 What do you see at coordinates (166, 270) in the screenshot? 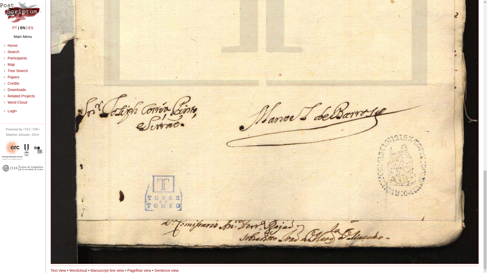
I see `Sentence view` at bounding box center [166, 270].